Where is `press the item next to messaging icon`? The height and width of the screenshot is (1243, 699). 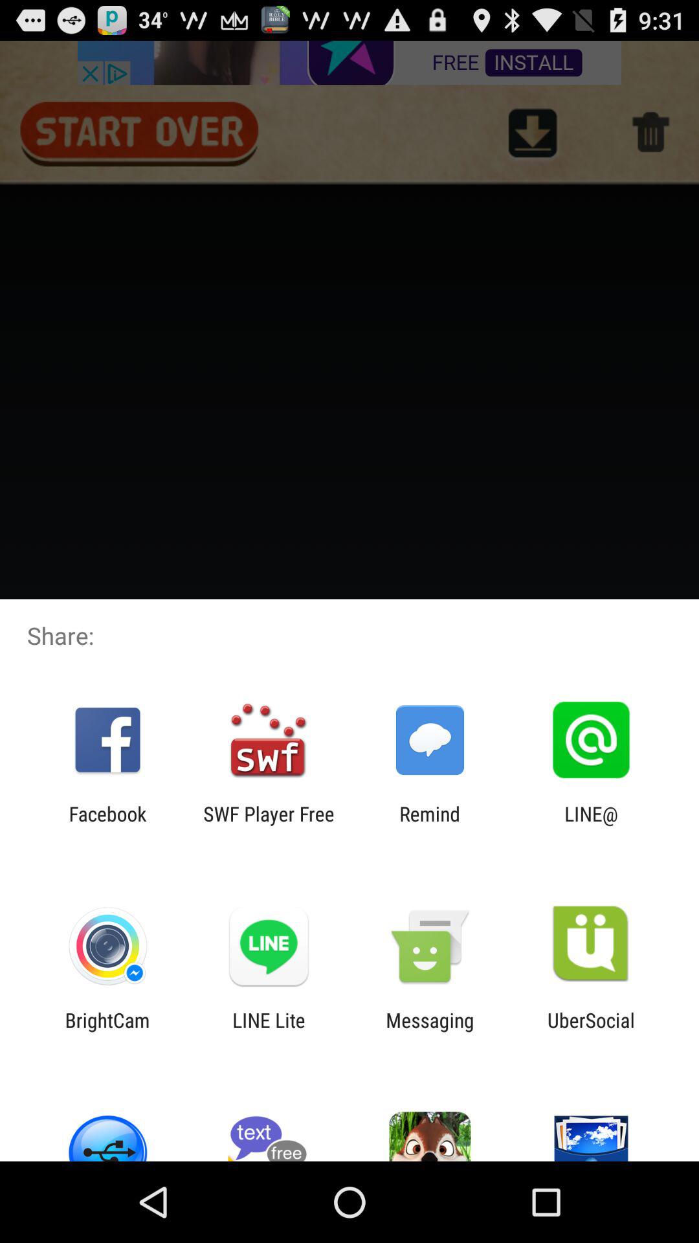 press the item next to messaging icon is located at coordinates (269, 1031).